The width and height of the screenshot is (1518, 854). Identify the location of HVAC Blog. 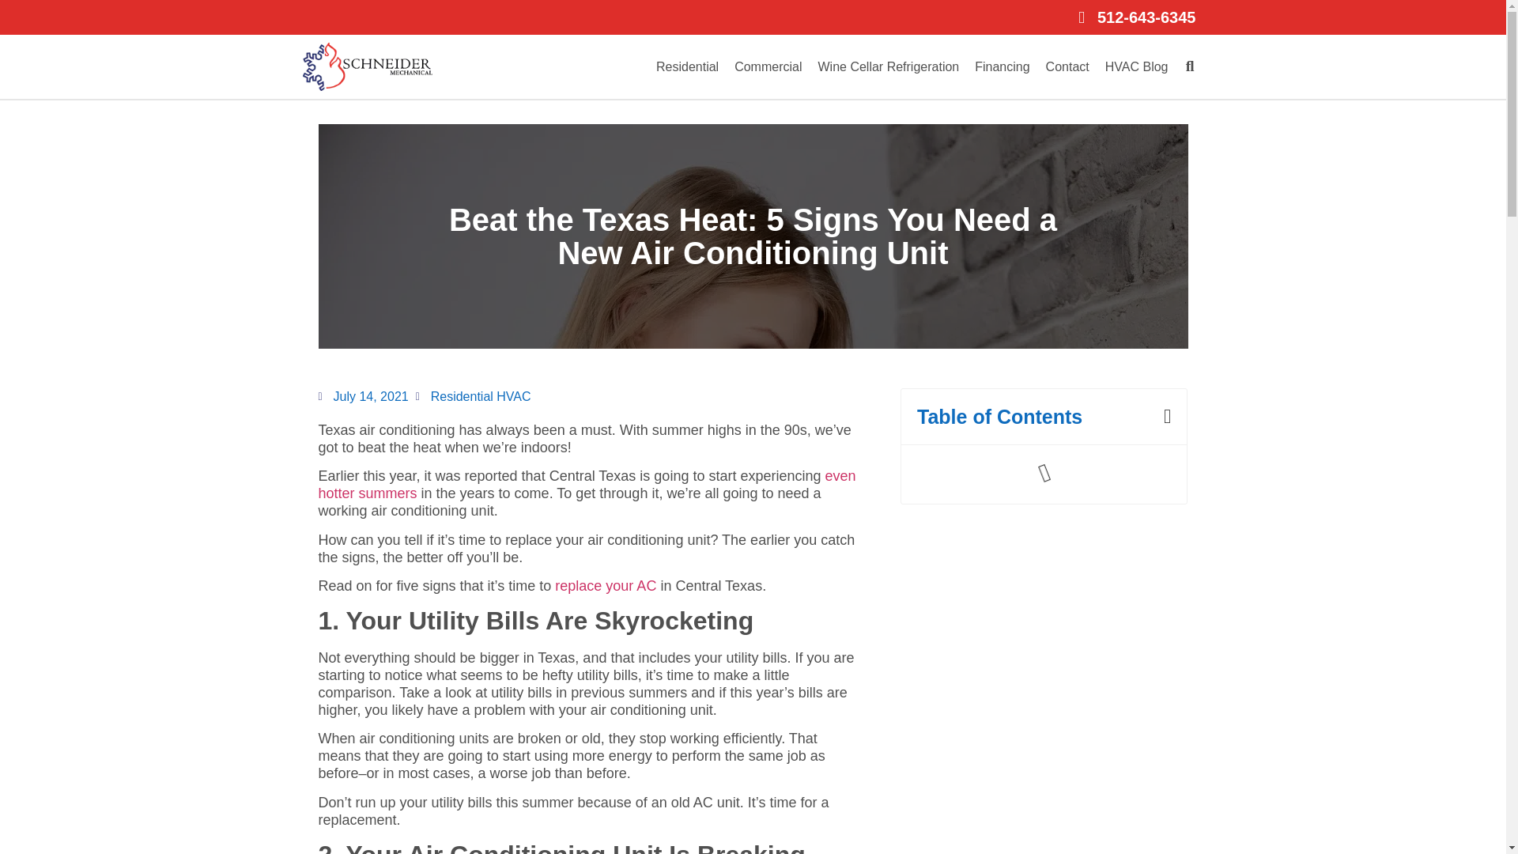
(1137, 66).